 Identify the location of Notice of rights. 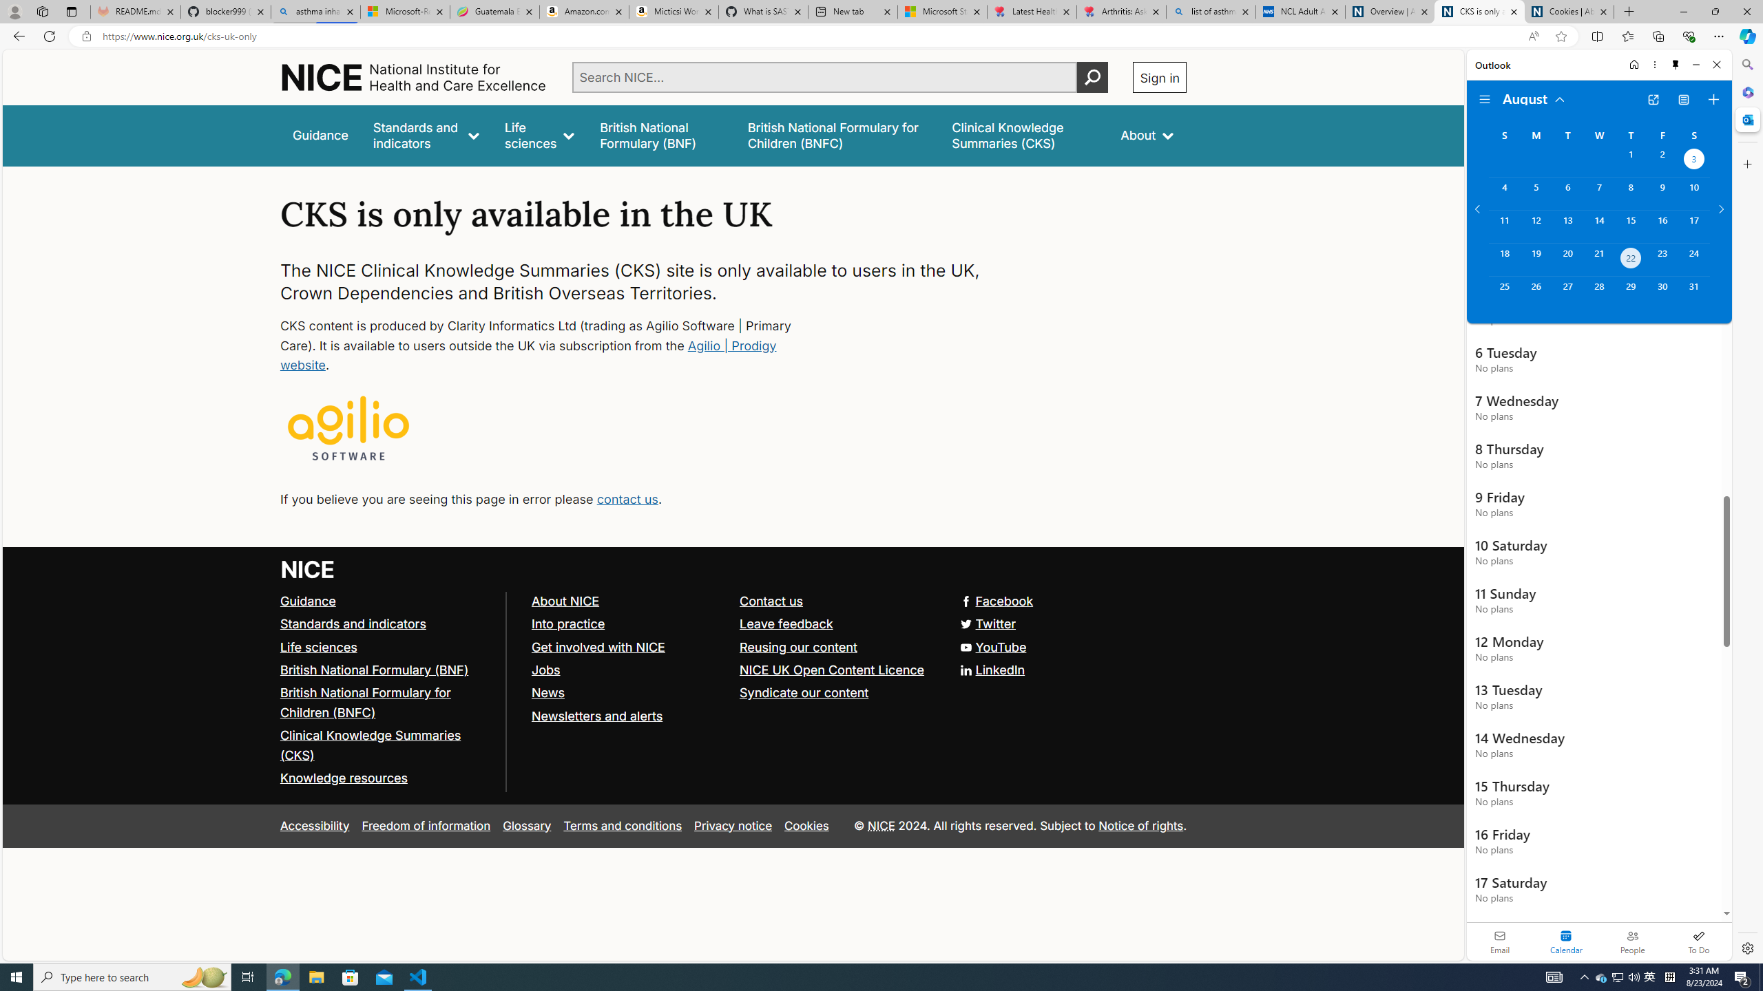
(1140, 825).